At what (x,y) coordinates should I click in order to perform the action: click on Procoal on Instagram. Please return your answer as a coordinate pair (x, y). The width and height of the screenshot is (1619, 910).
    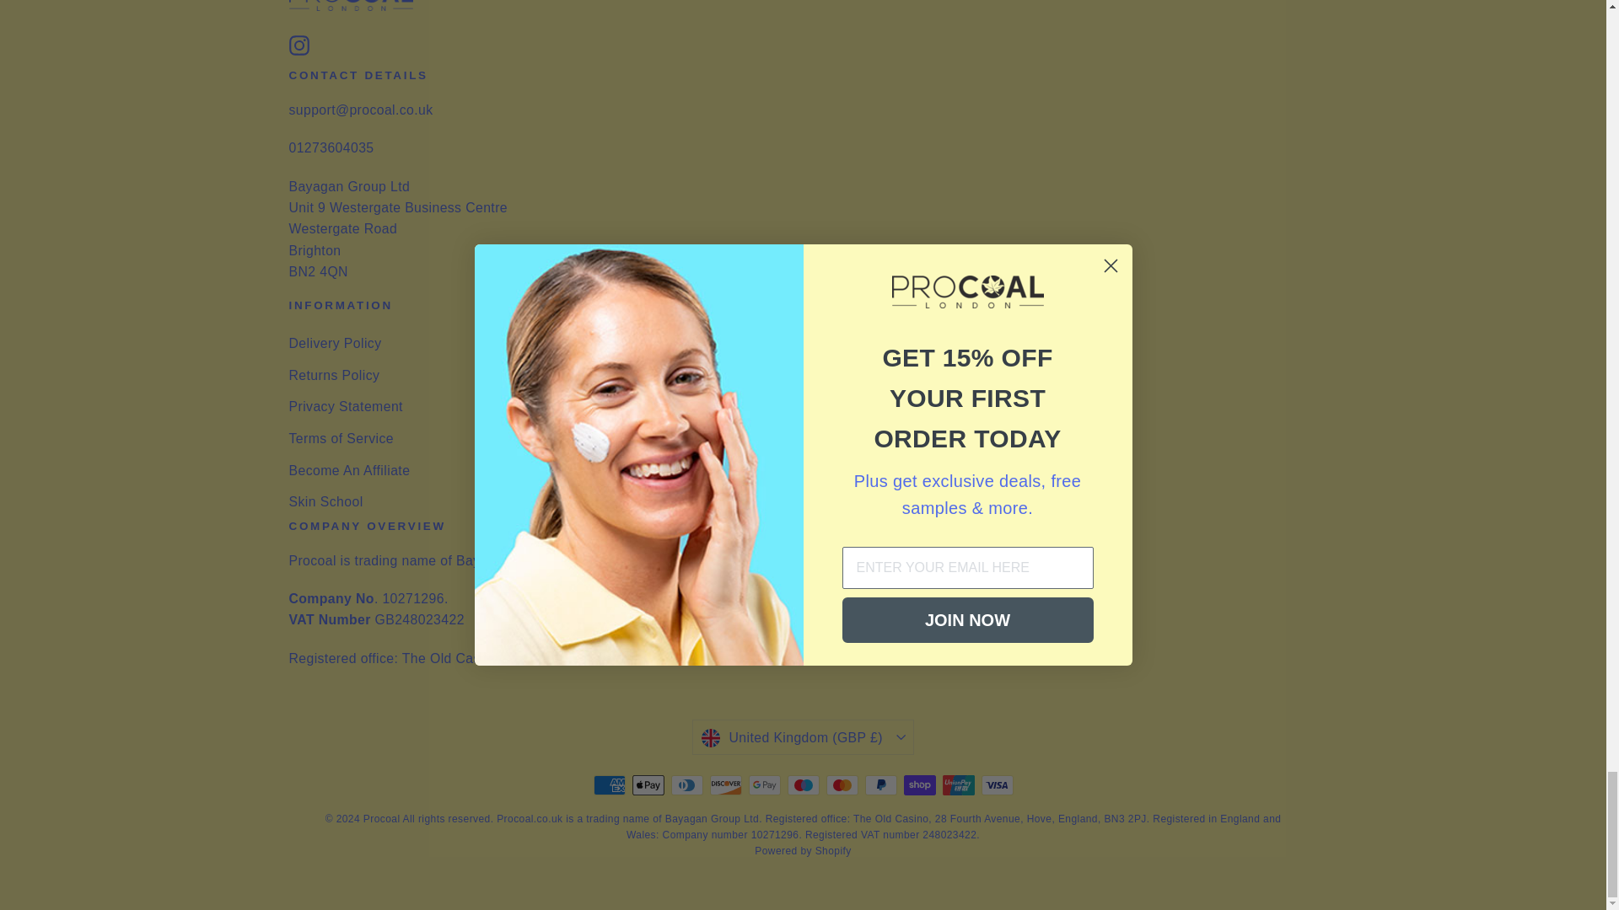
    Looking at the image, I should click on (299, 44).